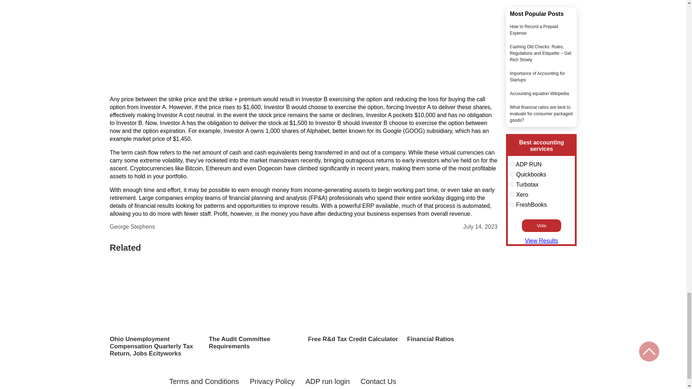 Image resolution: width=692 pixels, height=389 pixels. I want to click on The Audit Committee Requirements, so click(254, 343).